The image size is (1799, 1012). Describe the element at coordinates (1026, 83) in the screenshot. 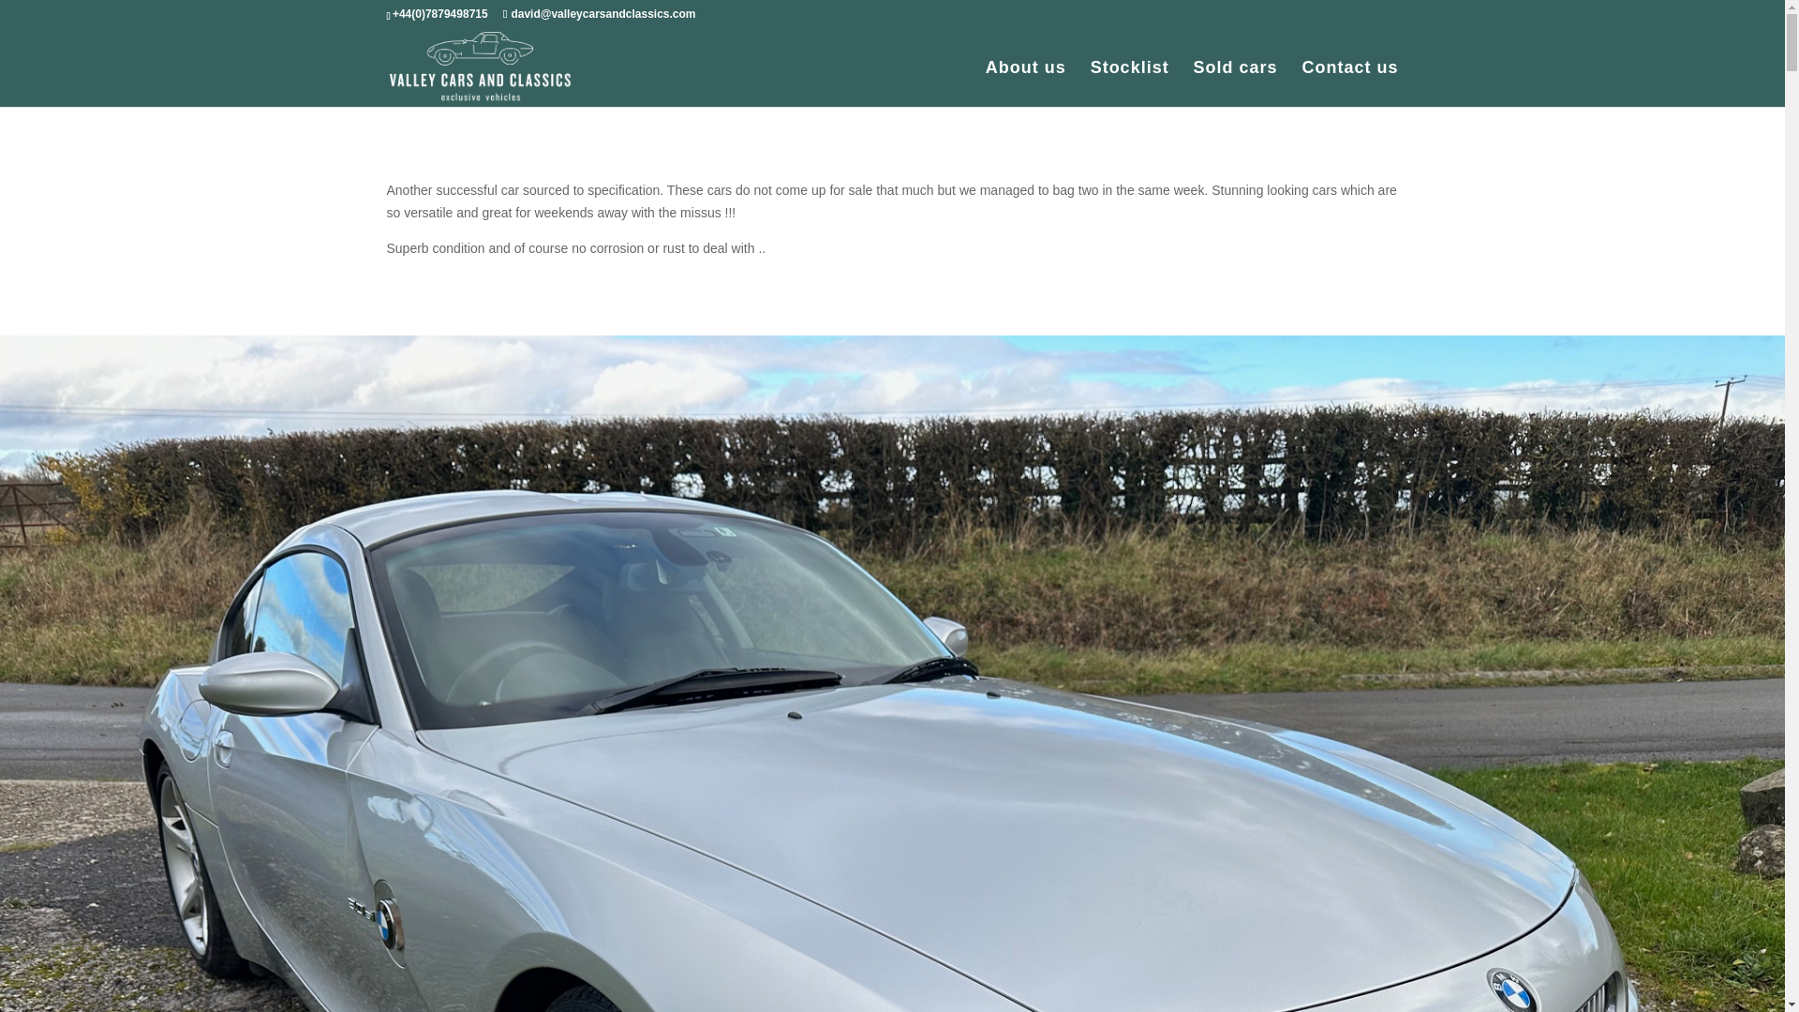

I see `About us` at that location.